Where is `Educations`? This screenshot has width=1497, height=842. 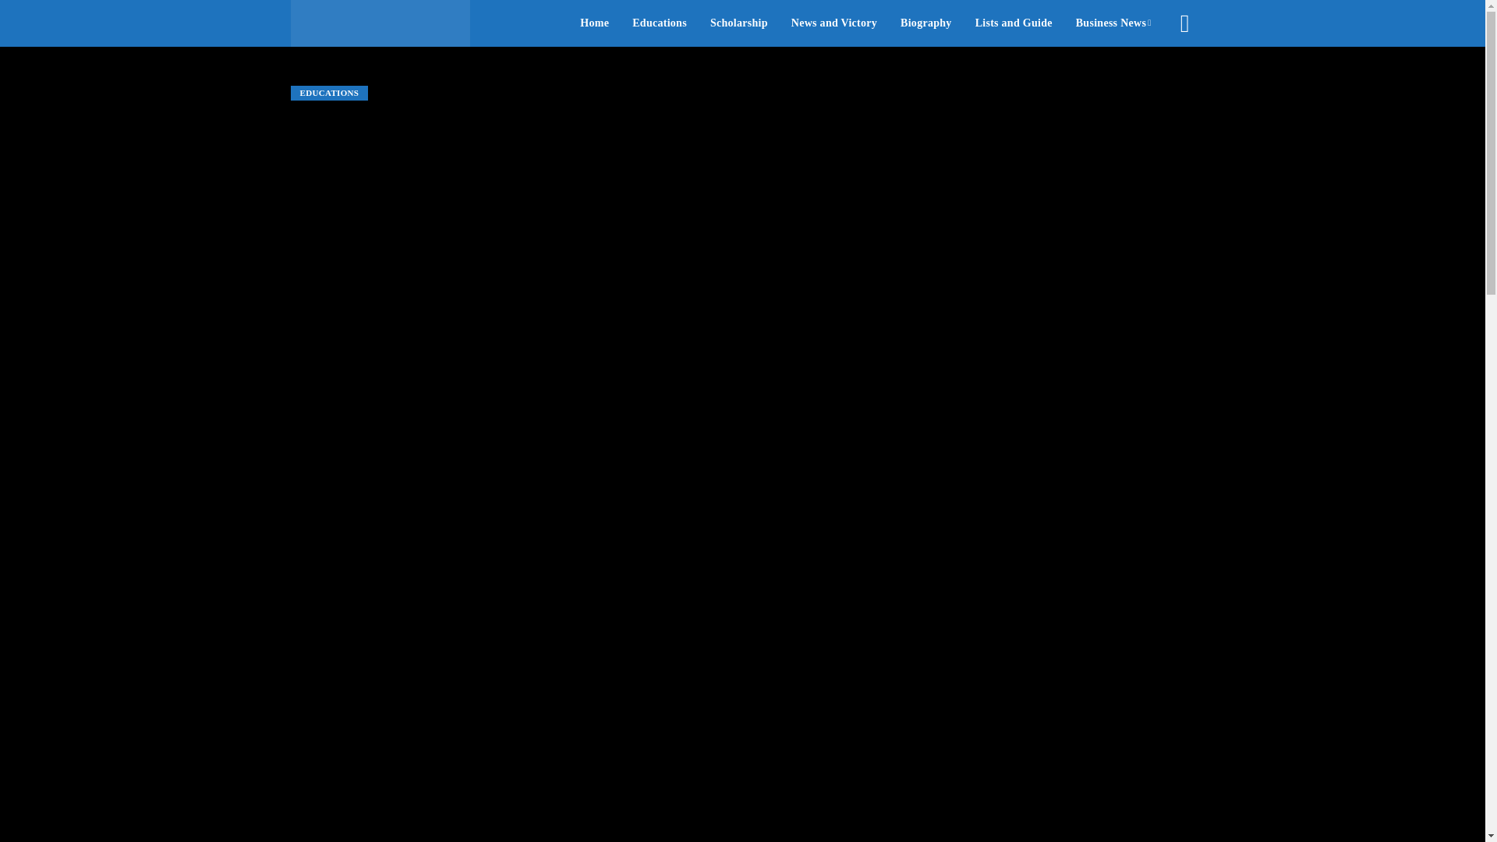
Educations is located at coordinates (660, 23).